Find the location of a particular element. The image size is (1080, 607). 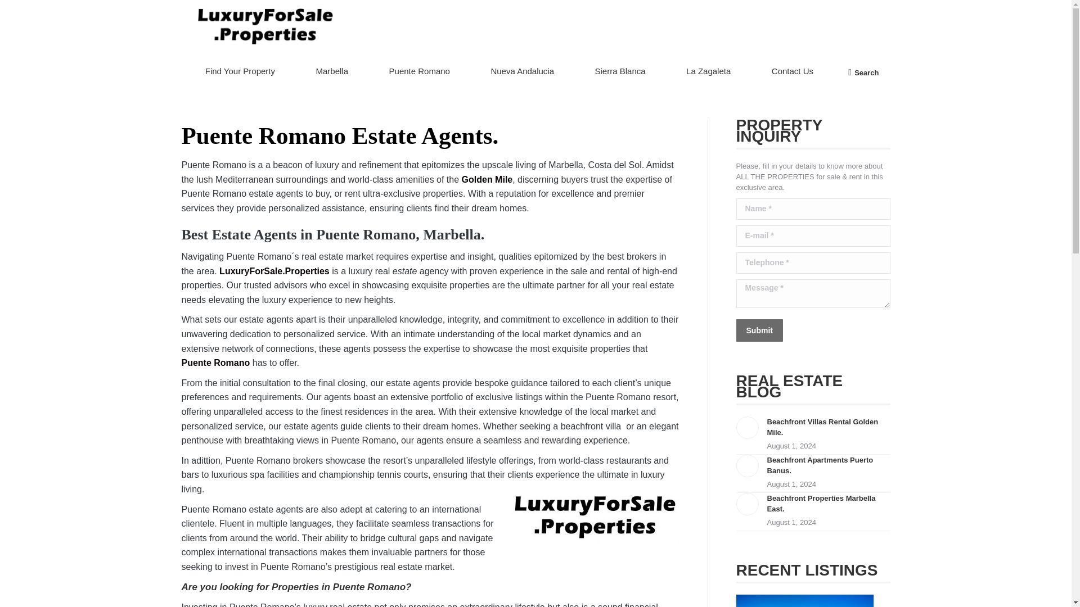

Beachfront Properties Marbella East. is located at coordinates (828, 503).